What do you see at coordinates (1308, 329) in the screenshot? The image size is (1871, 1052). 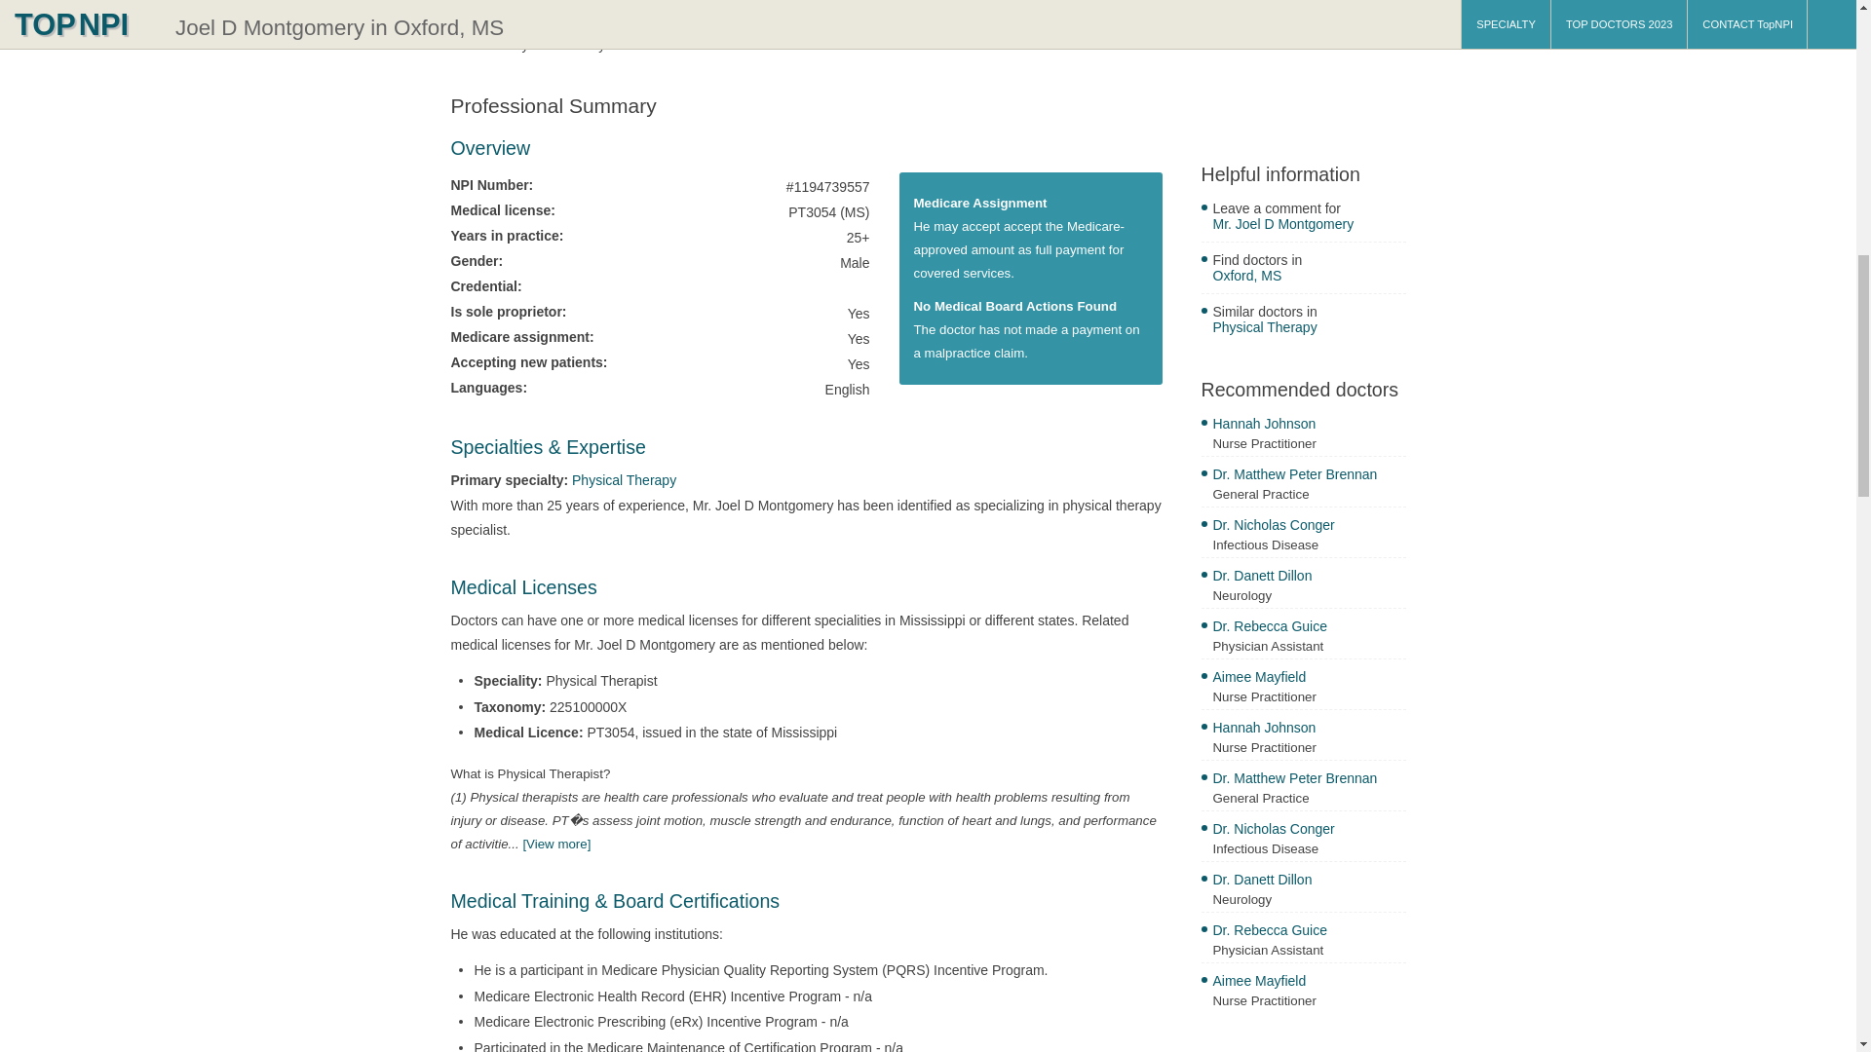 I see `Physical Therapy` at bounding box center [1308, 329].